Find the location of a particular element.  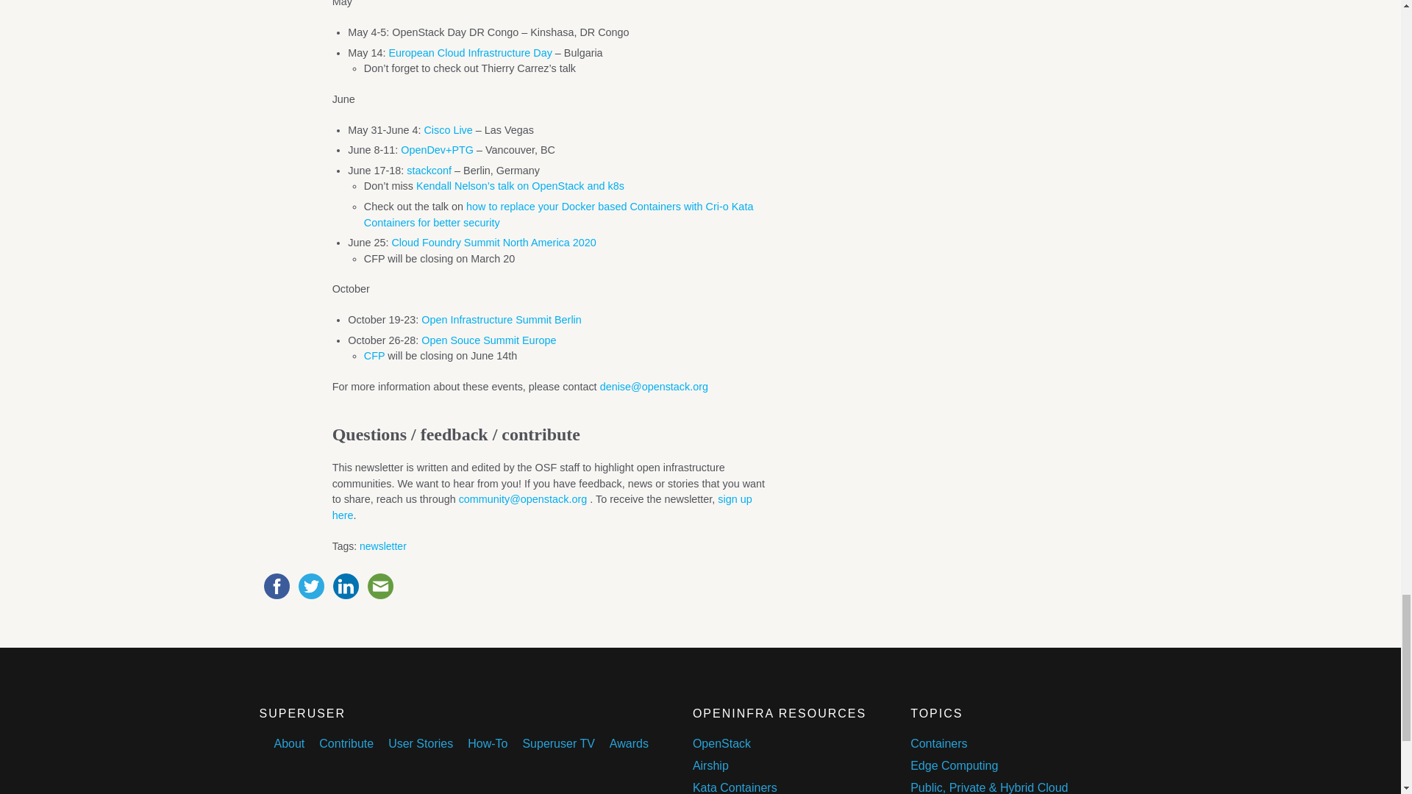

email is located at coordinates (380, 586).